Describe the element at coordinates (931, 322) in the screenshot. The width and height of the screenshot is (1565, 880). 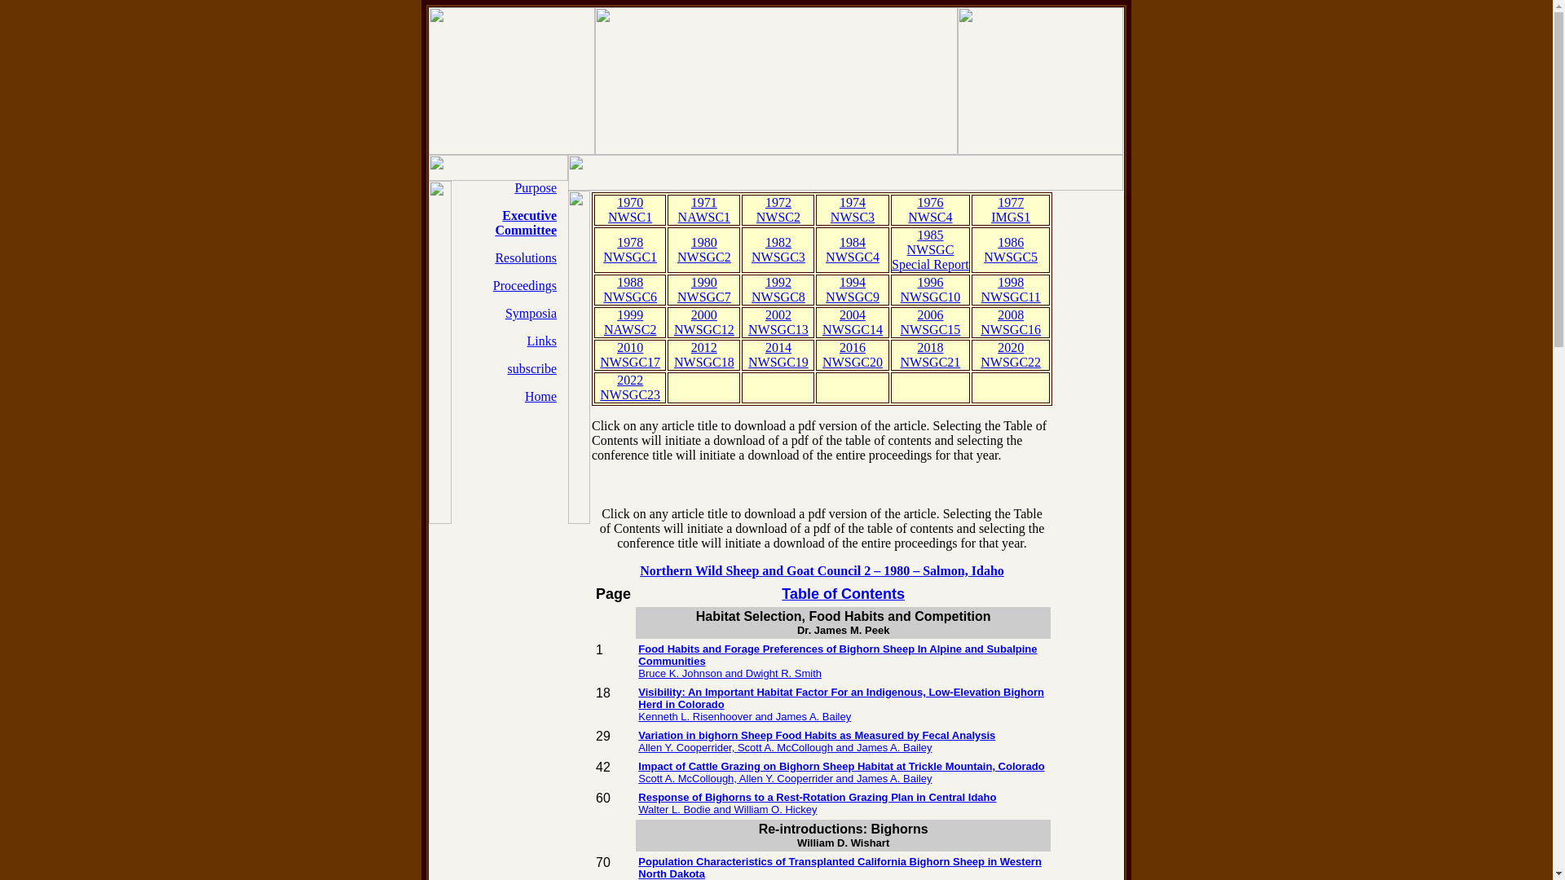
I see `Executive Committee` at that location.